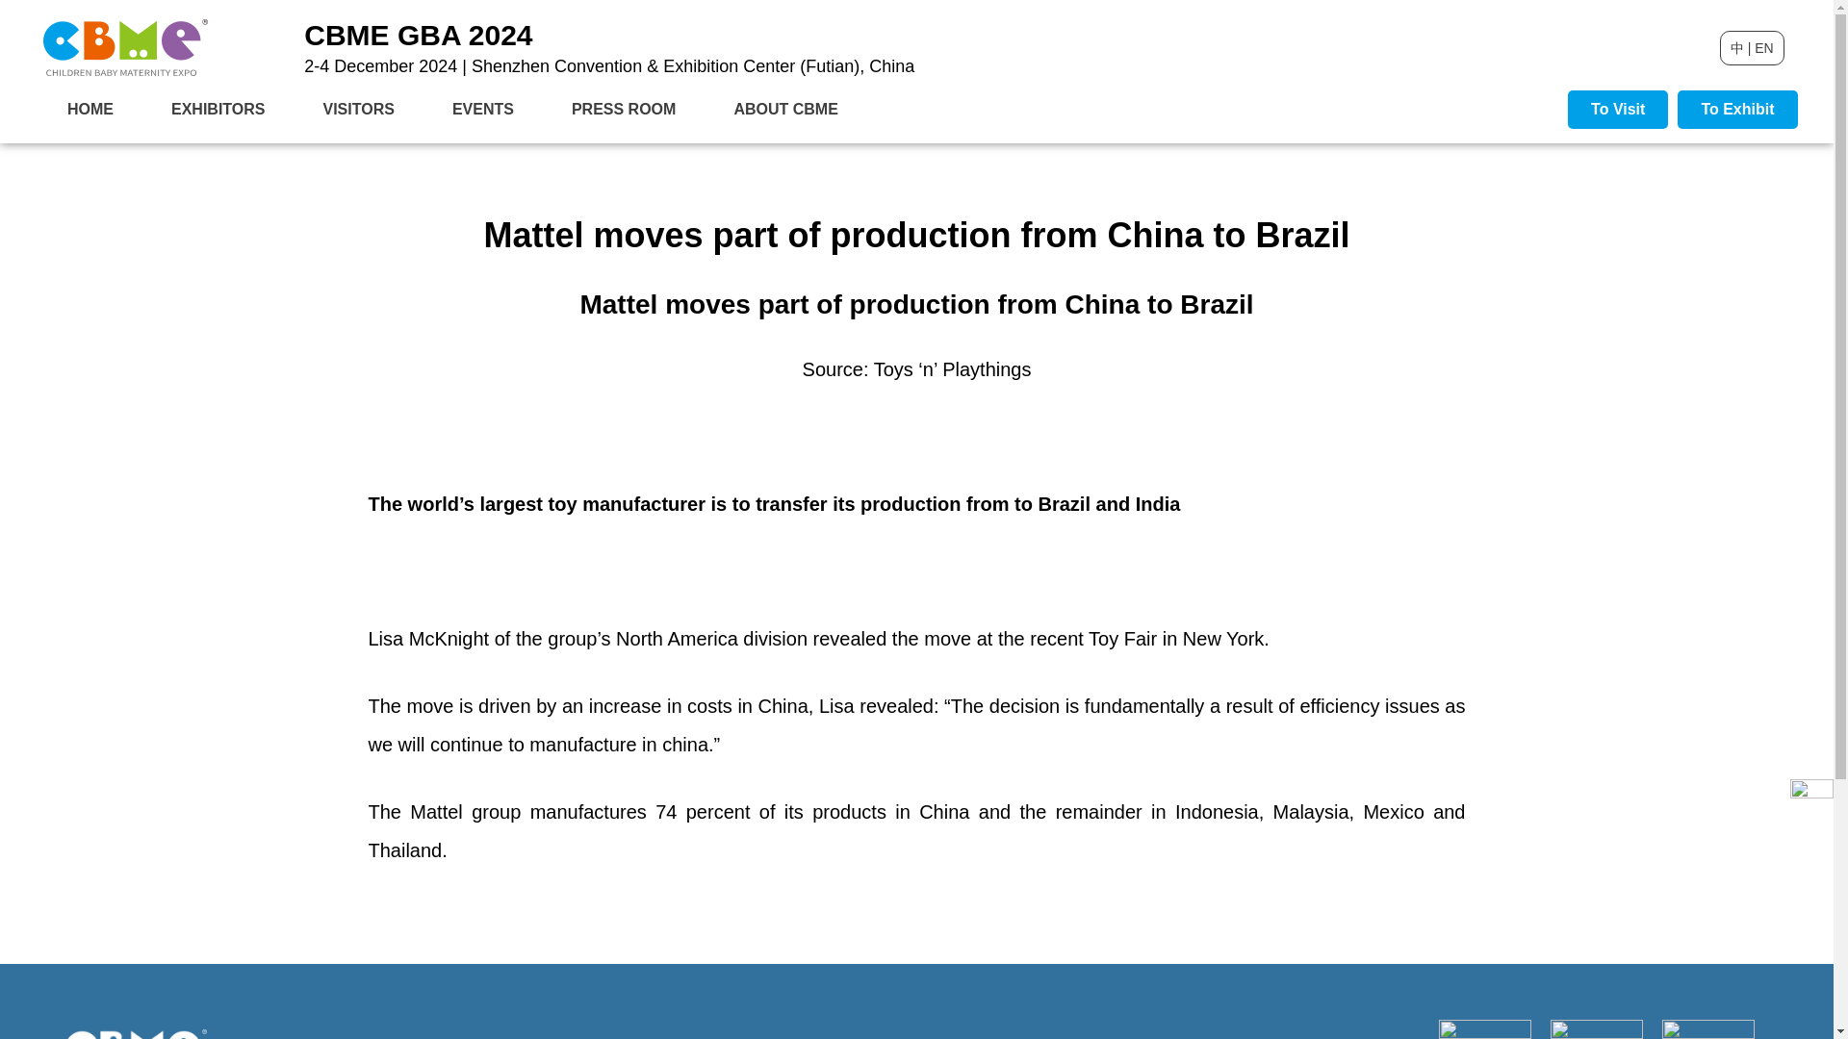 The width and height of the screenshot is (1848, 1039). What do you see at coordinates (785, 110) in the screenshot?
I see `ABOUT CBME` at bounding box center [785, 110].